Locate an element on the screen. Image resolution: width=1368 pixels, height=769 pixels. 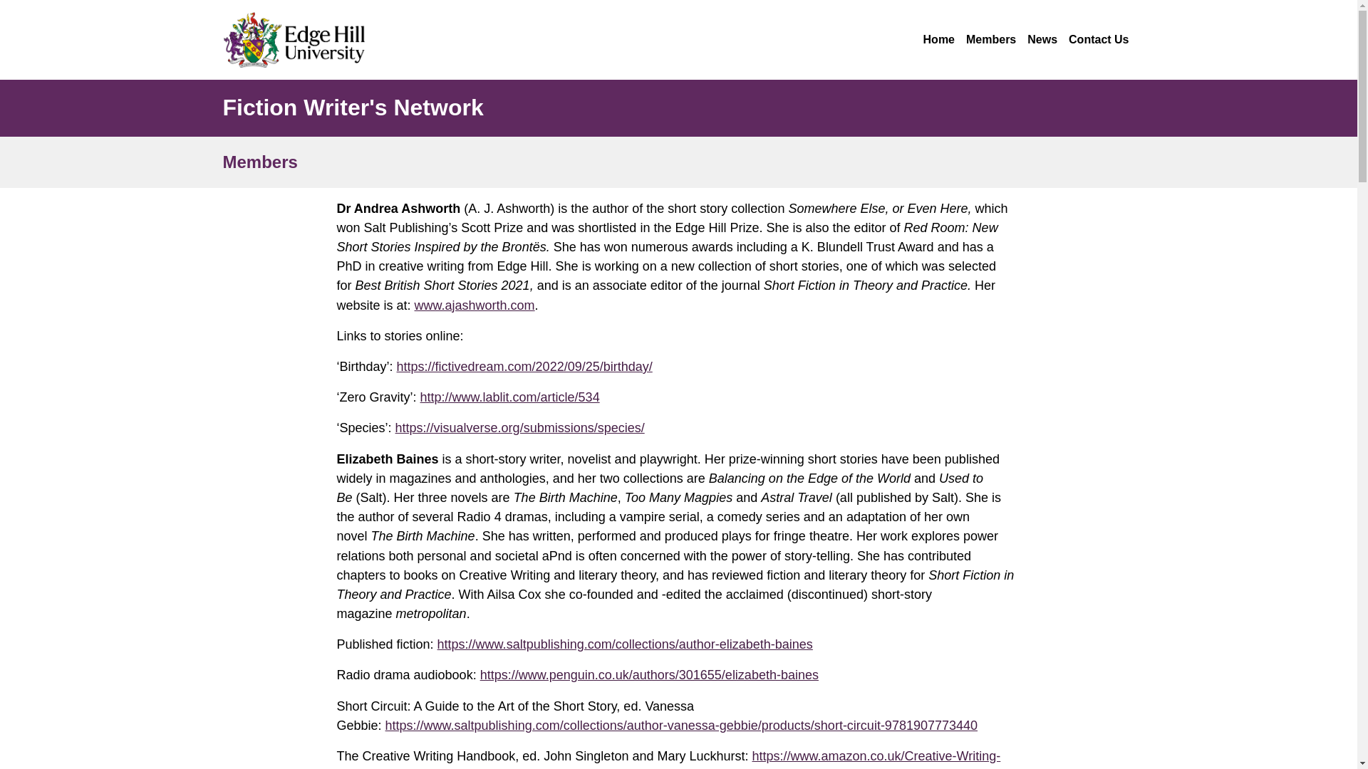
Home is located at coordinates (939, 40).